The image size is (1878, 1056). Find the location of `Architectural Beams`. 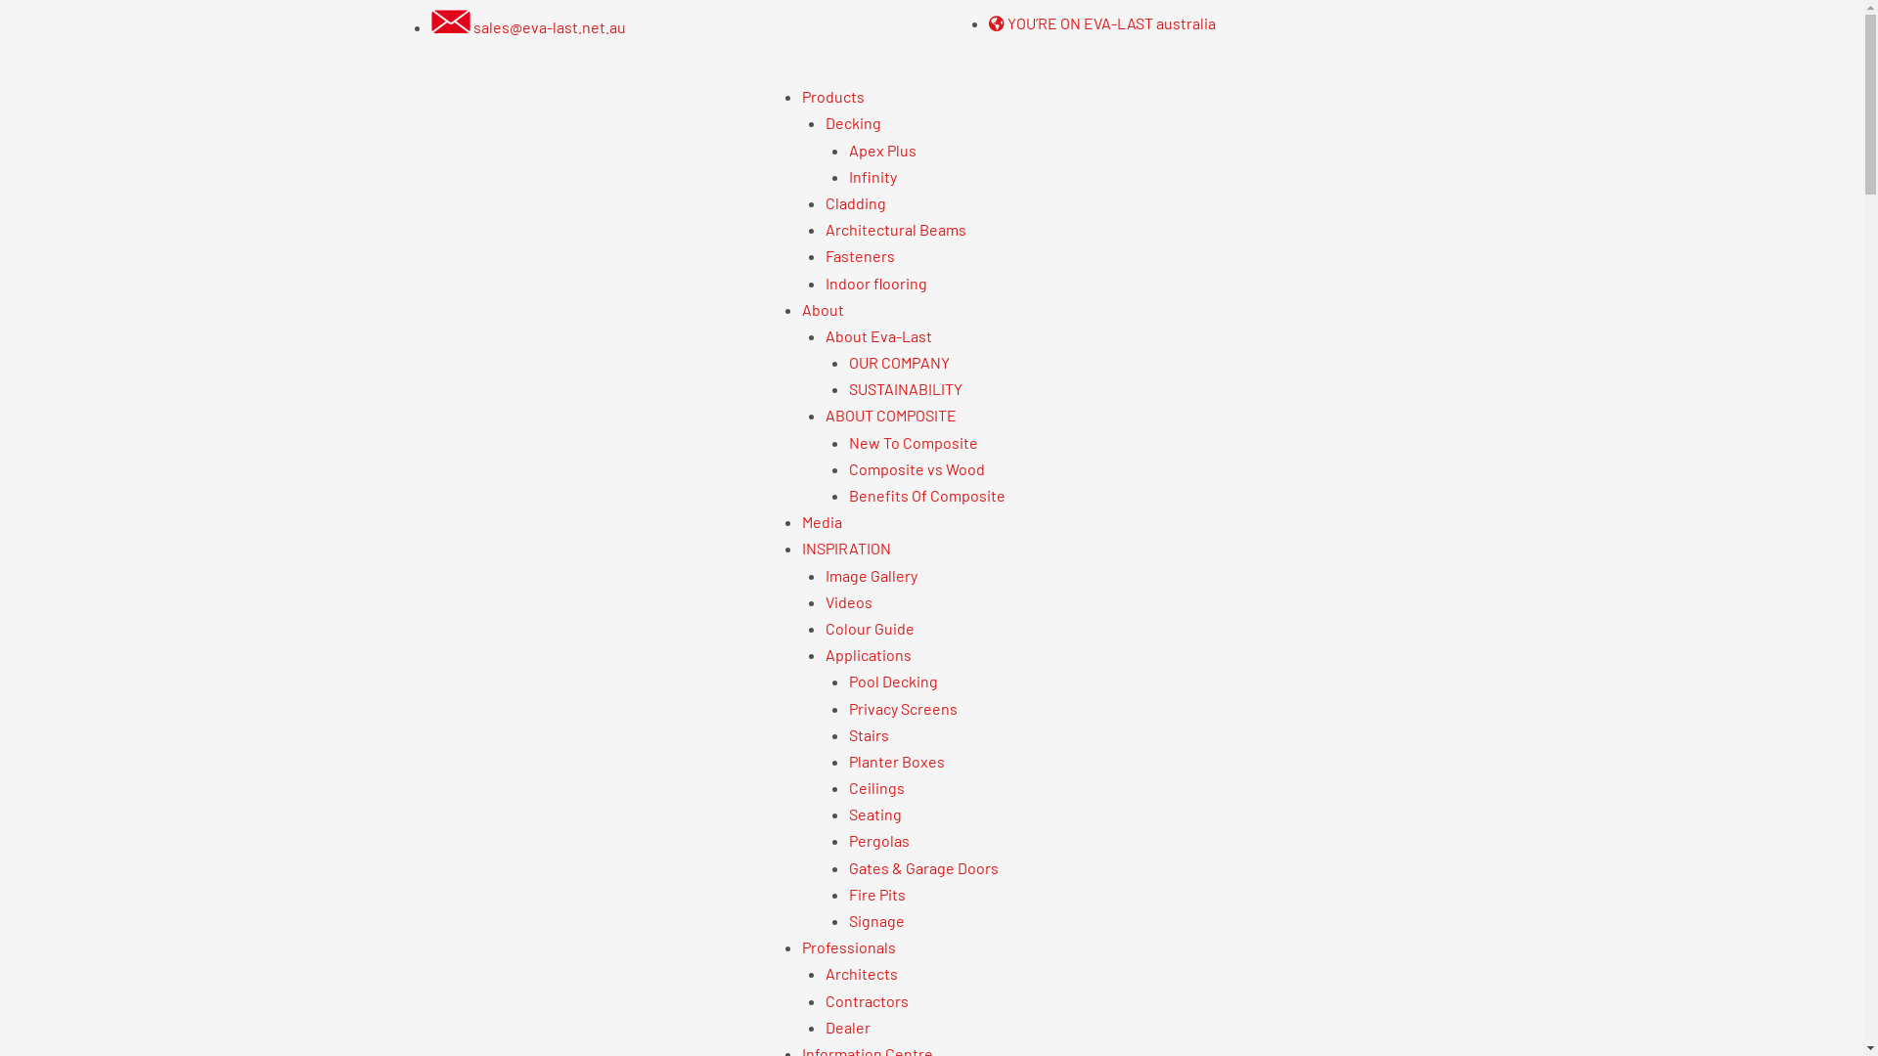

Architectural Beams is located at coordinates (896, 229).